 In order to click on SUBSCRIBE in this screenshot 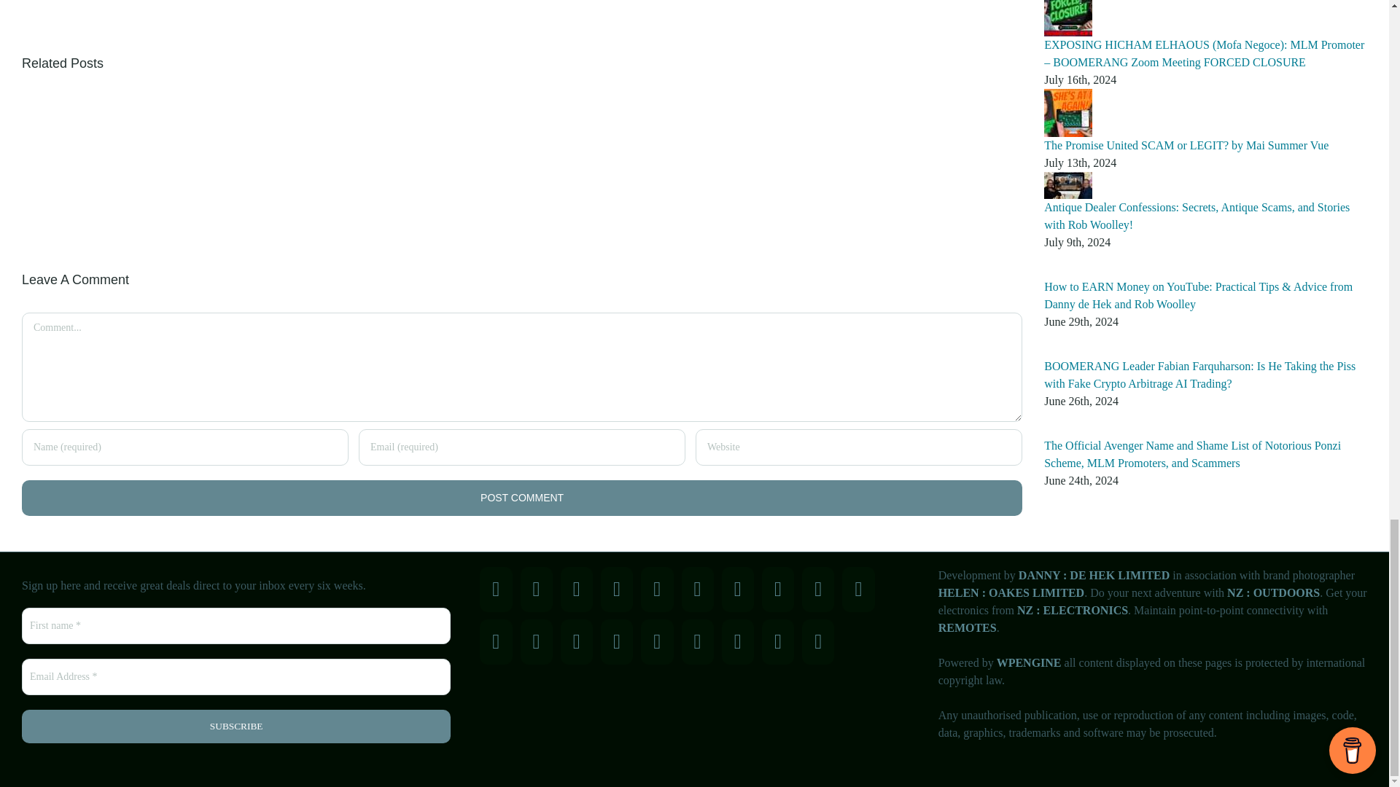, I will do `click(236, 726)`.